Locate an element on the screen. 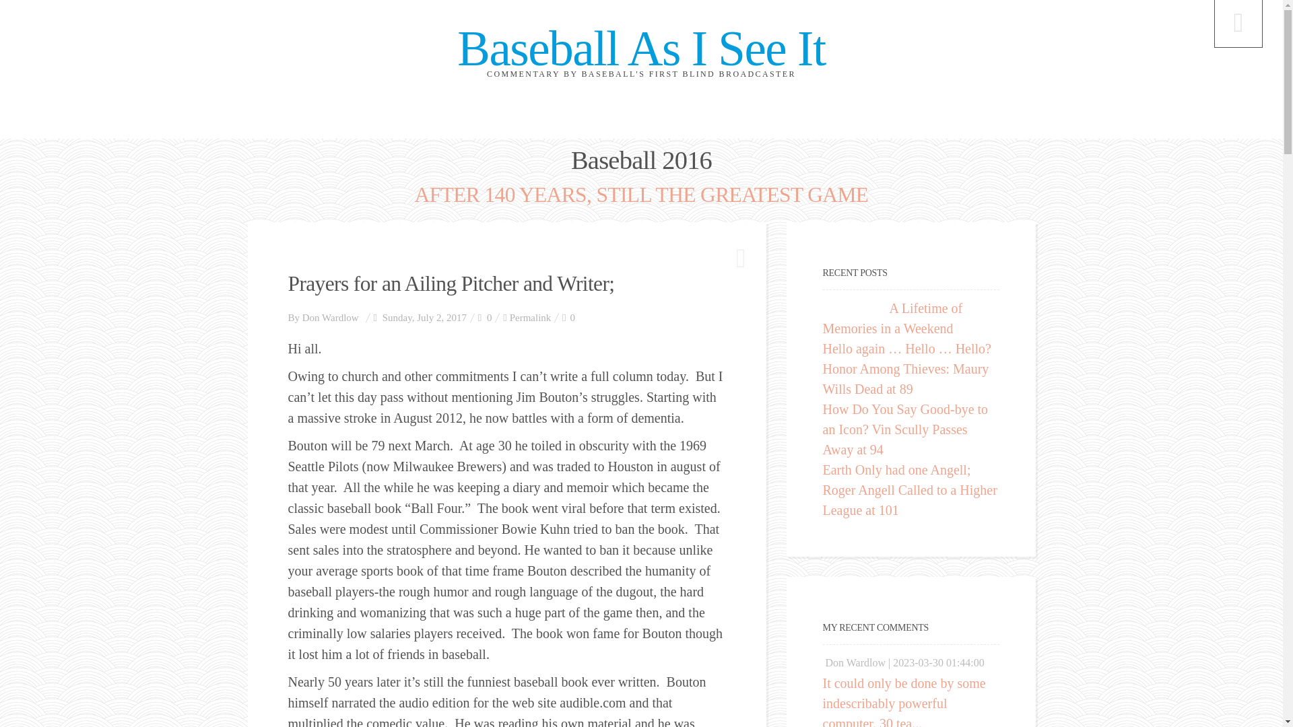 This screenshot has height=727, width=1293. Baseball As I See It is located at coordinates (641, 48).